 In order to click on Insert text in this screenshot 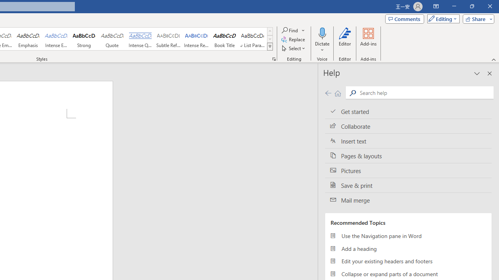, I will do `click(408, 141)`.